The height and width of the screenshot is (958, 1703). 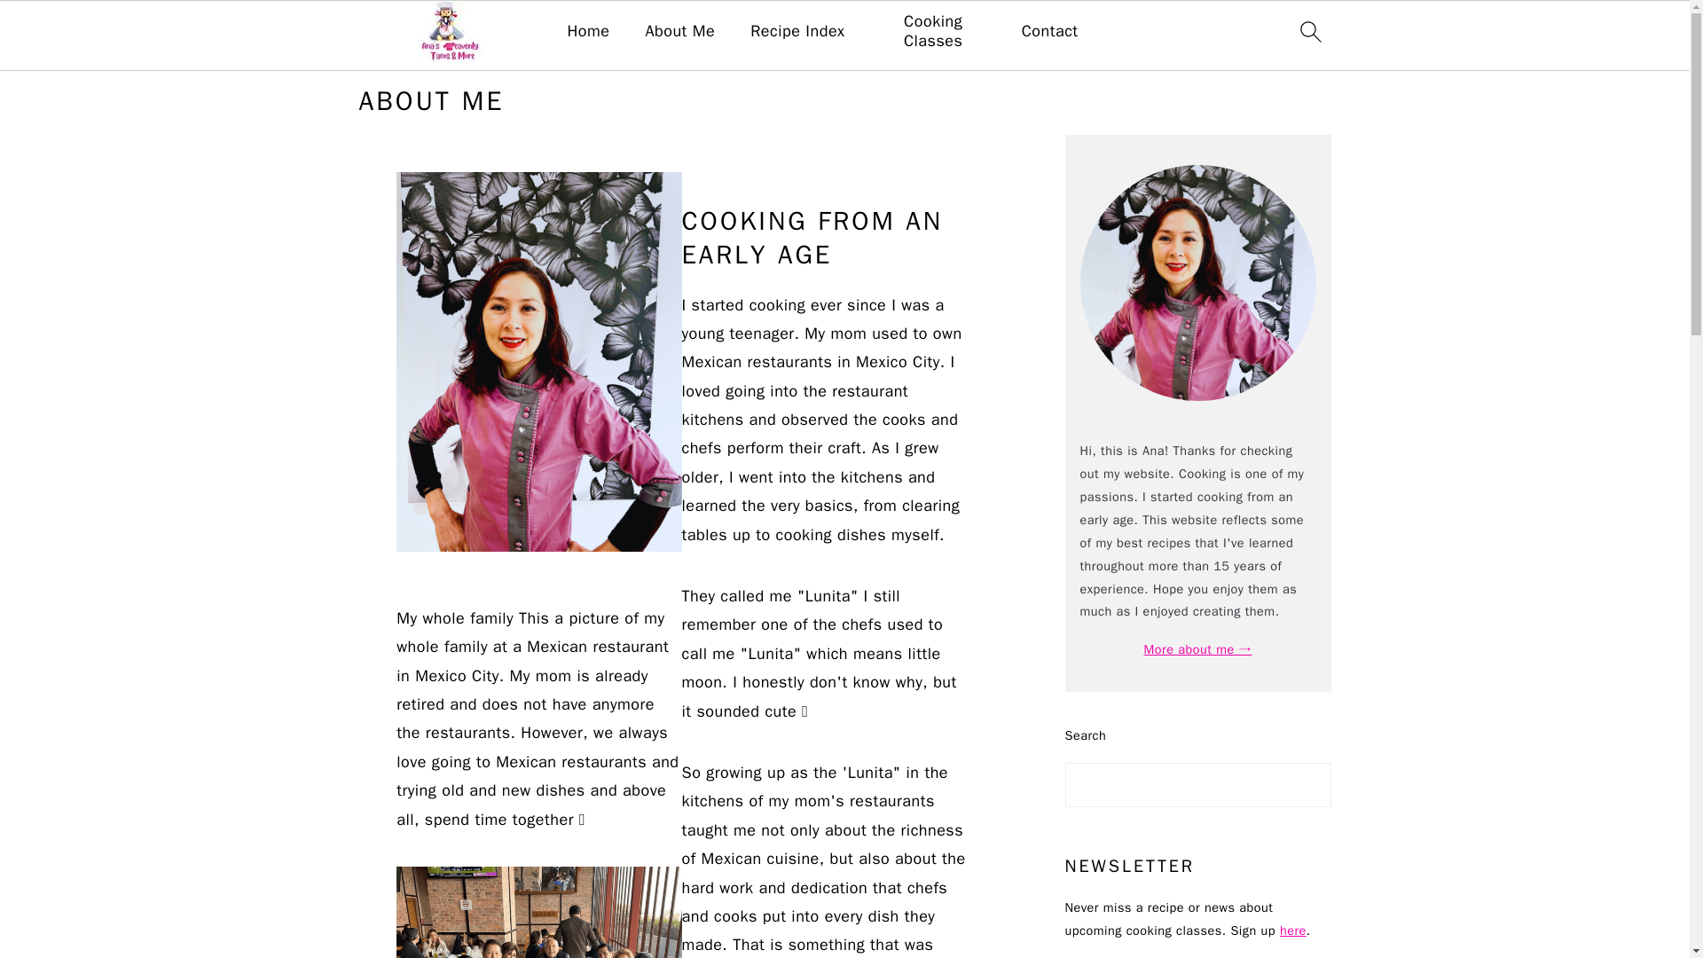 I want to click on Contact, so click(x=1050, y=32).